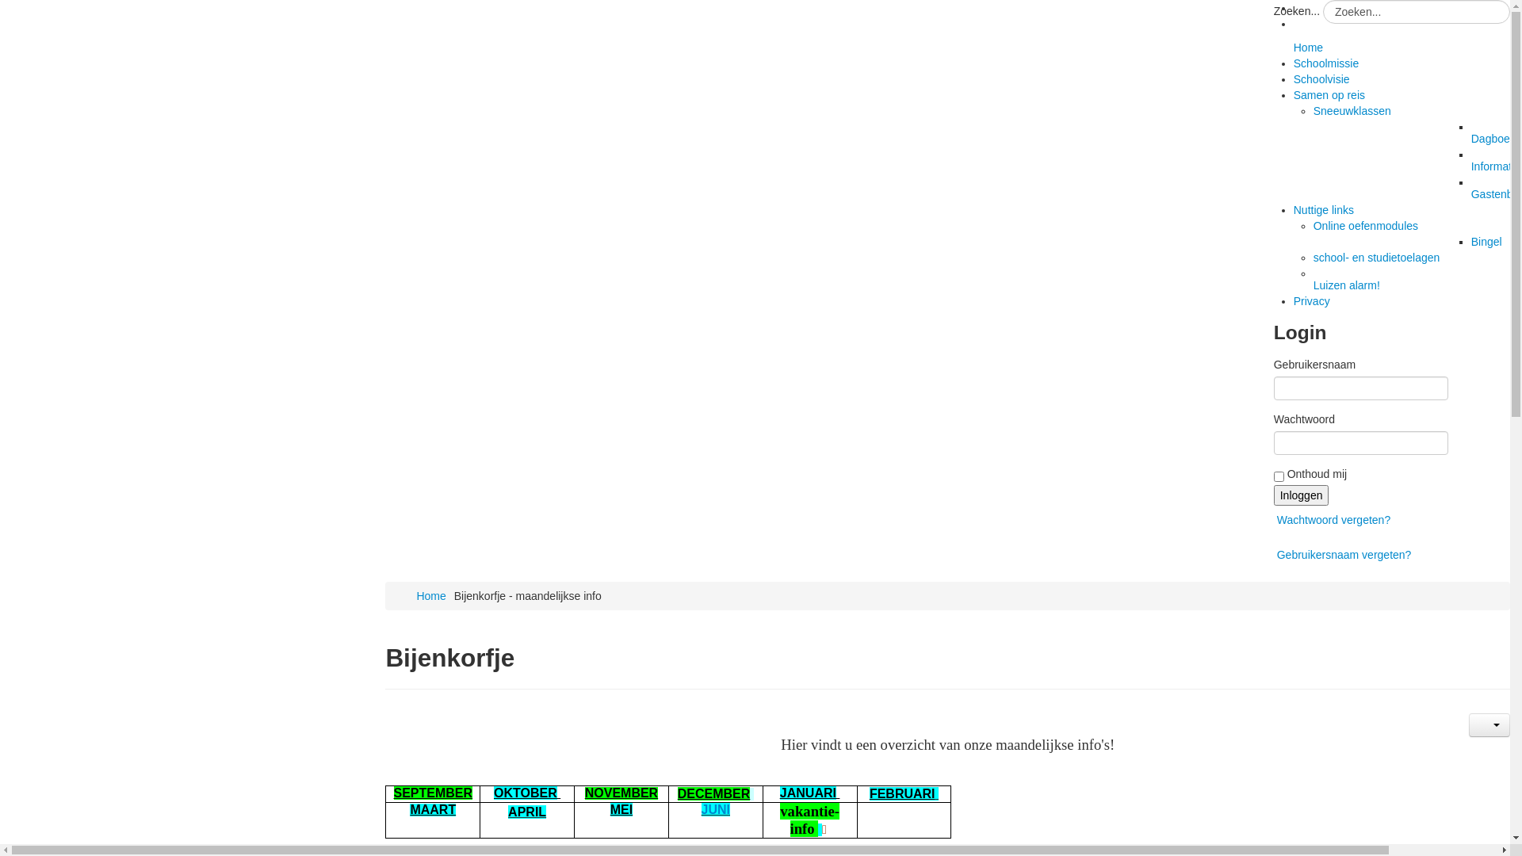  What do you see at coordinates (1329, 95) in the screenshot?
I see `Samen op reis` at bounding box center [1329, 95].